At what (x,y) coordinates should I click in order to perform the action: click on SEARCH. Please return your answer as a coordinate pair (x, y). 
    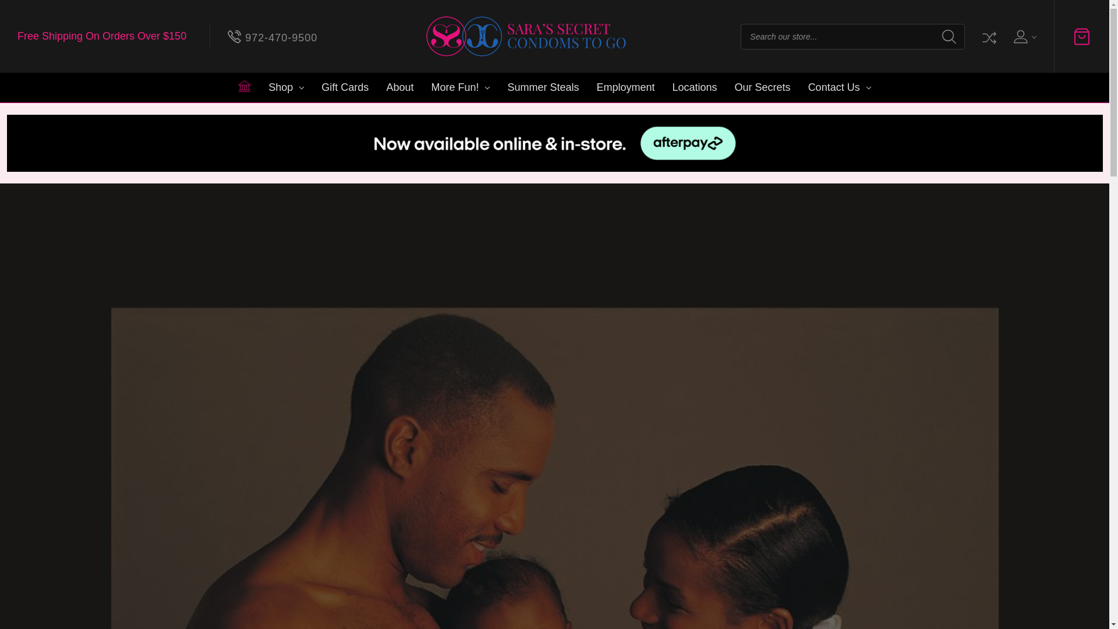
    Looking at the image, I should click on (949, 36).